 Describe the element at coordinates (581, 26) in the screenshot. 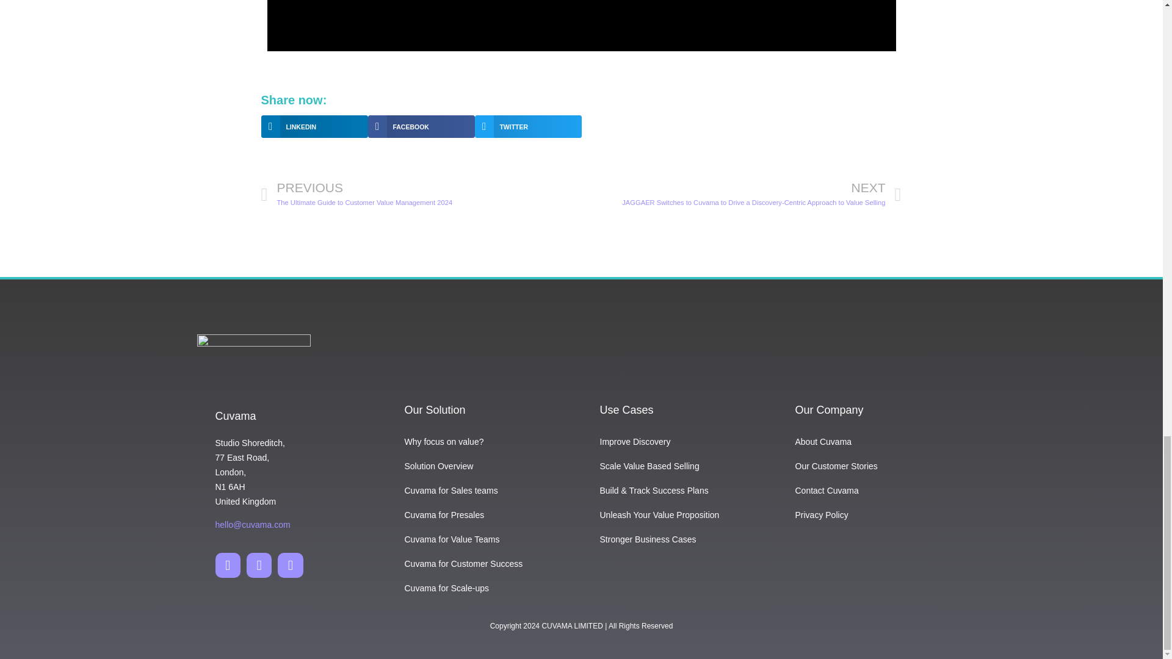

I see `vimeo Video Player` at that location.